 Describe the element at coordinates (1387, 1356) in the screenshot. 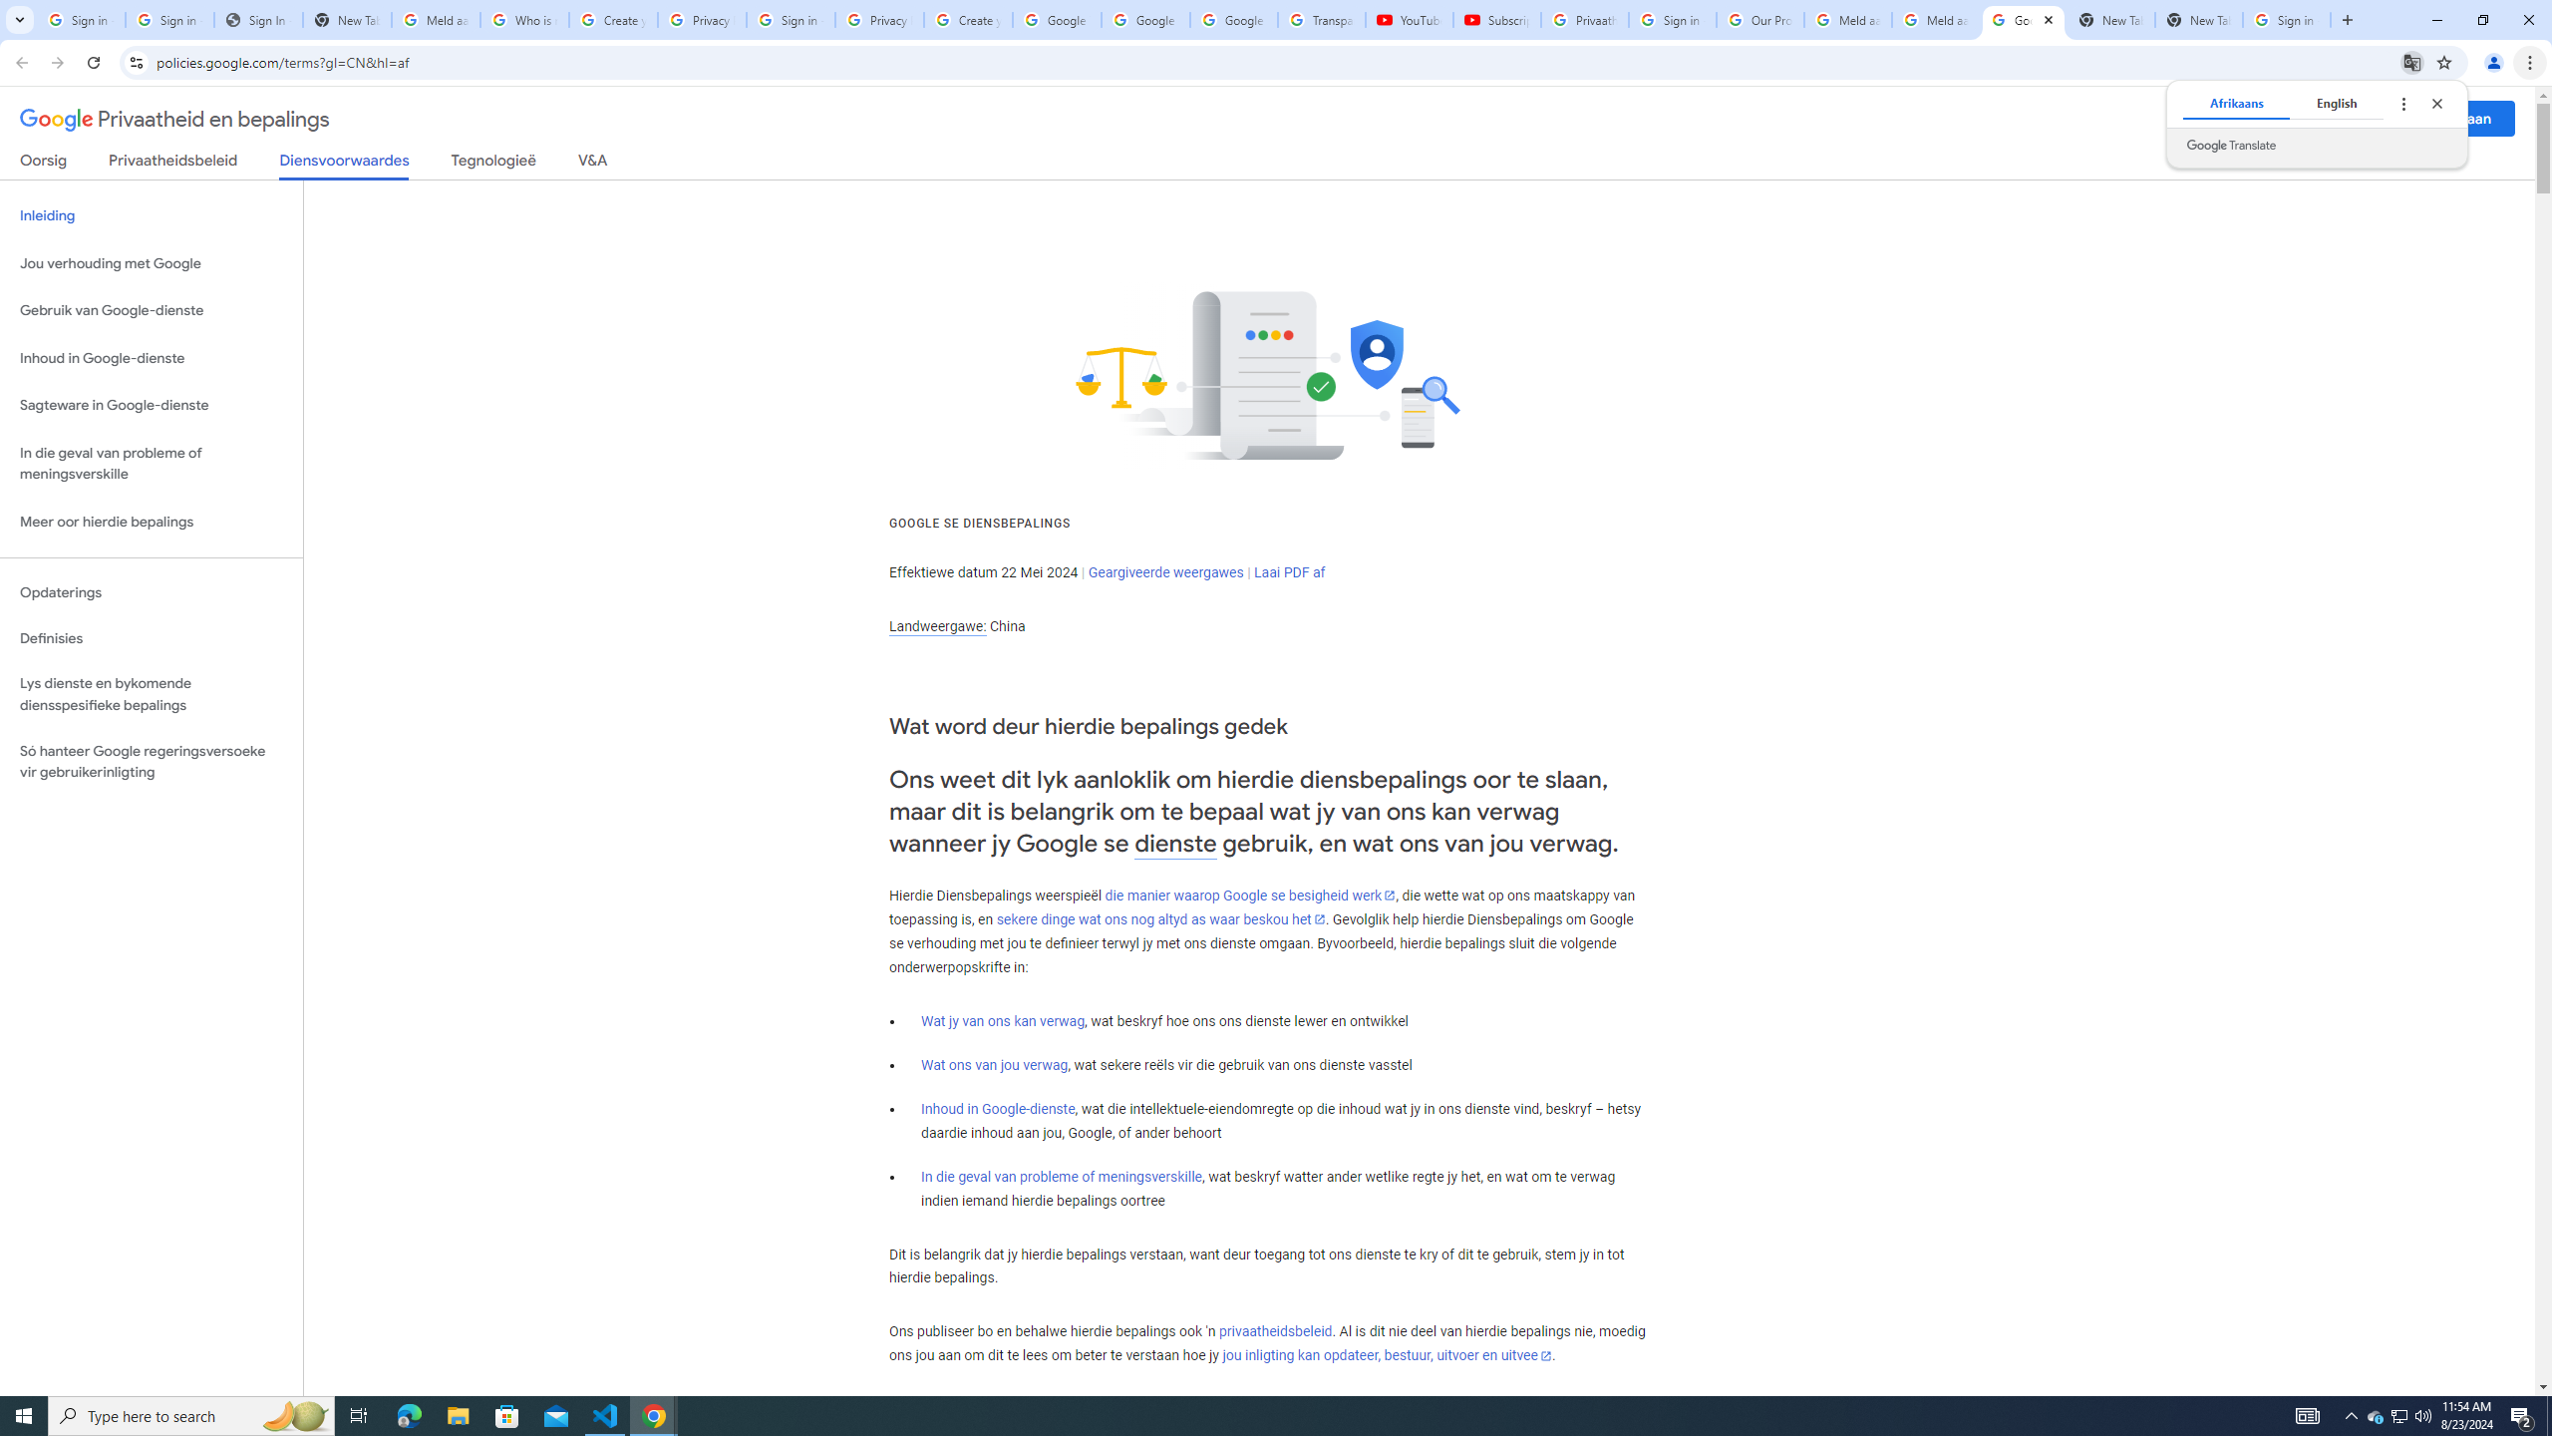

I see `jou inligting kan opdateer, bestuur, uitvoer en uitvee` at that location.